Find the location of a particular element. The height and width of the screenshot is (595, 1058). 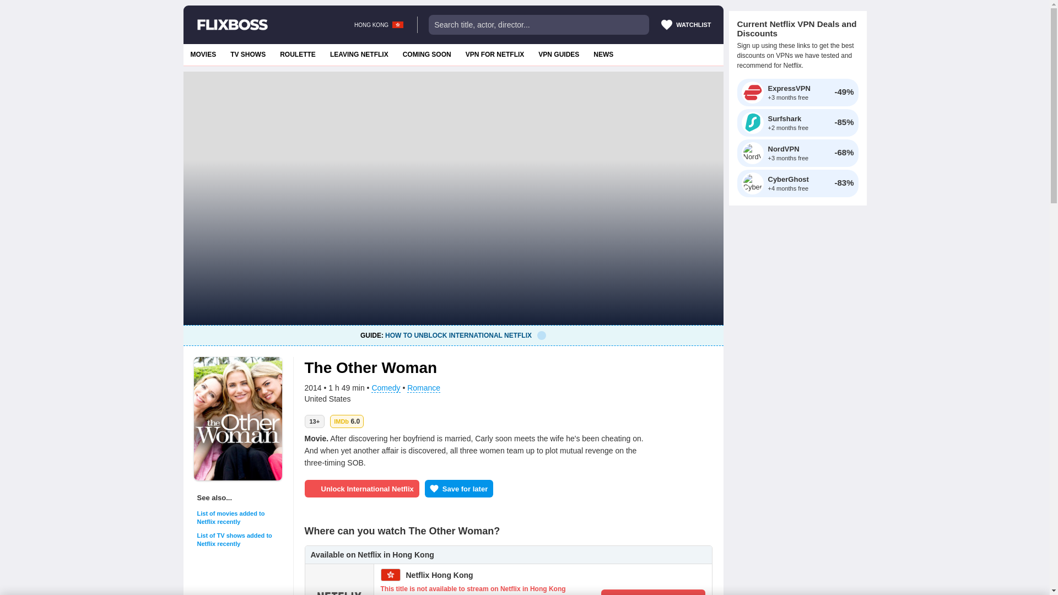

List of movies added to Netflix recently is located at coordinates (239, 517).